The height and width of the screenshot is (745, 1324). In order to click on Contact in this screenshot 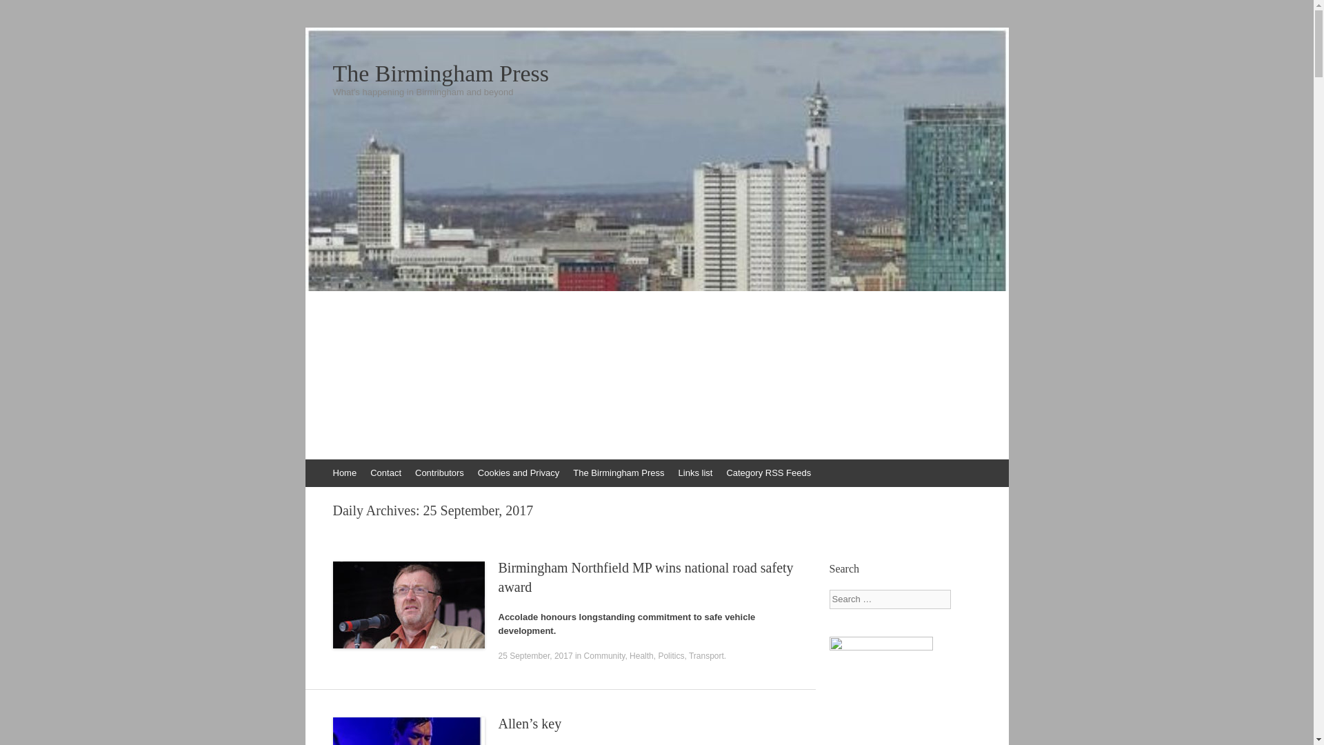, I will do `click(385, 473)`.